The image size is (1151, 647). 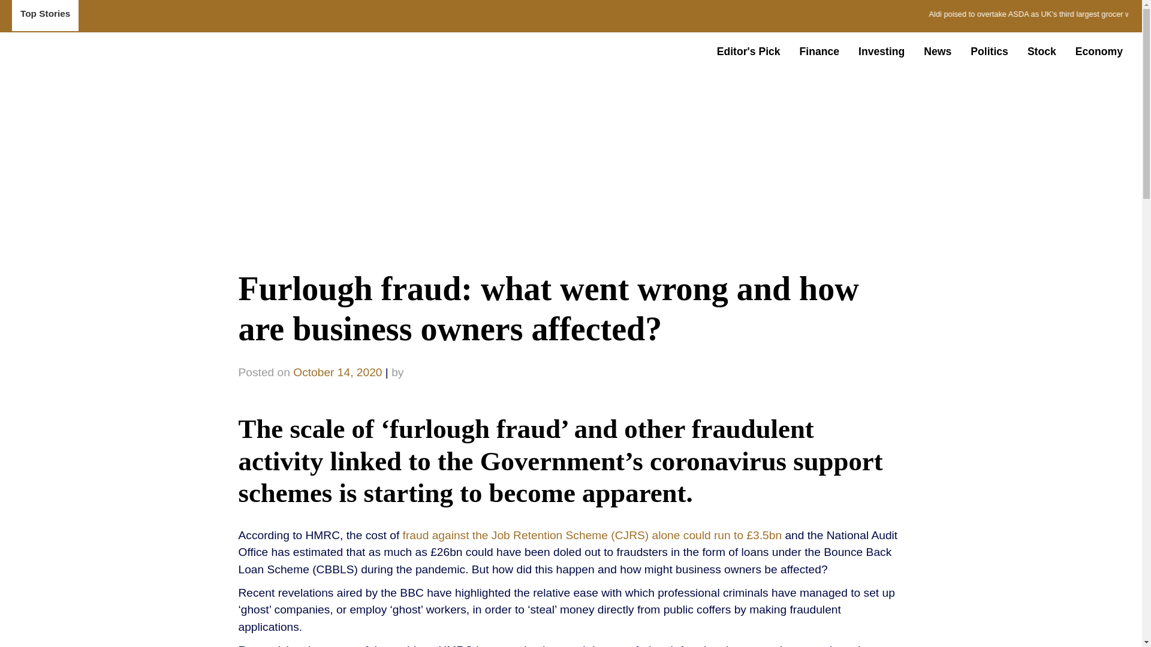 I want to click on Economy, so click(x=1099, y=51).